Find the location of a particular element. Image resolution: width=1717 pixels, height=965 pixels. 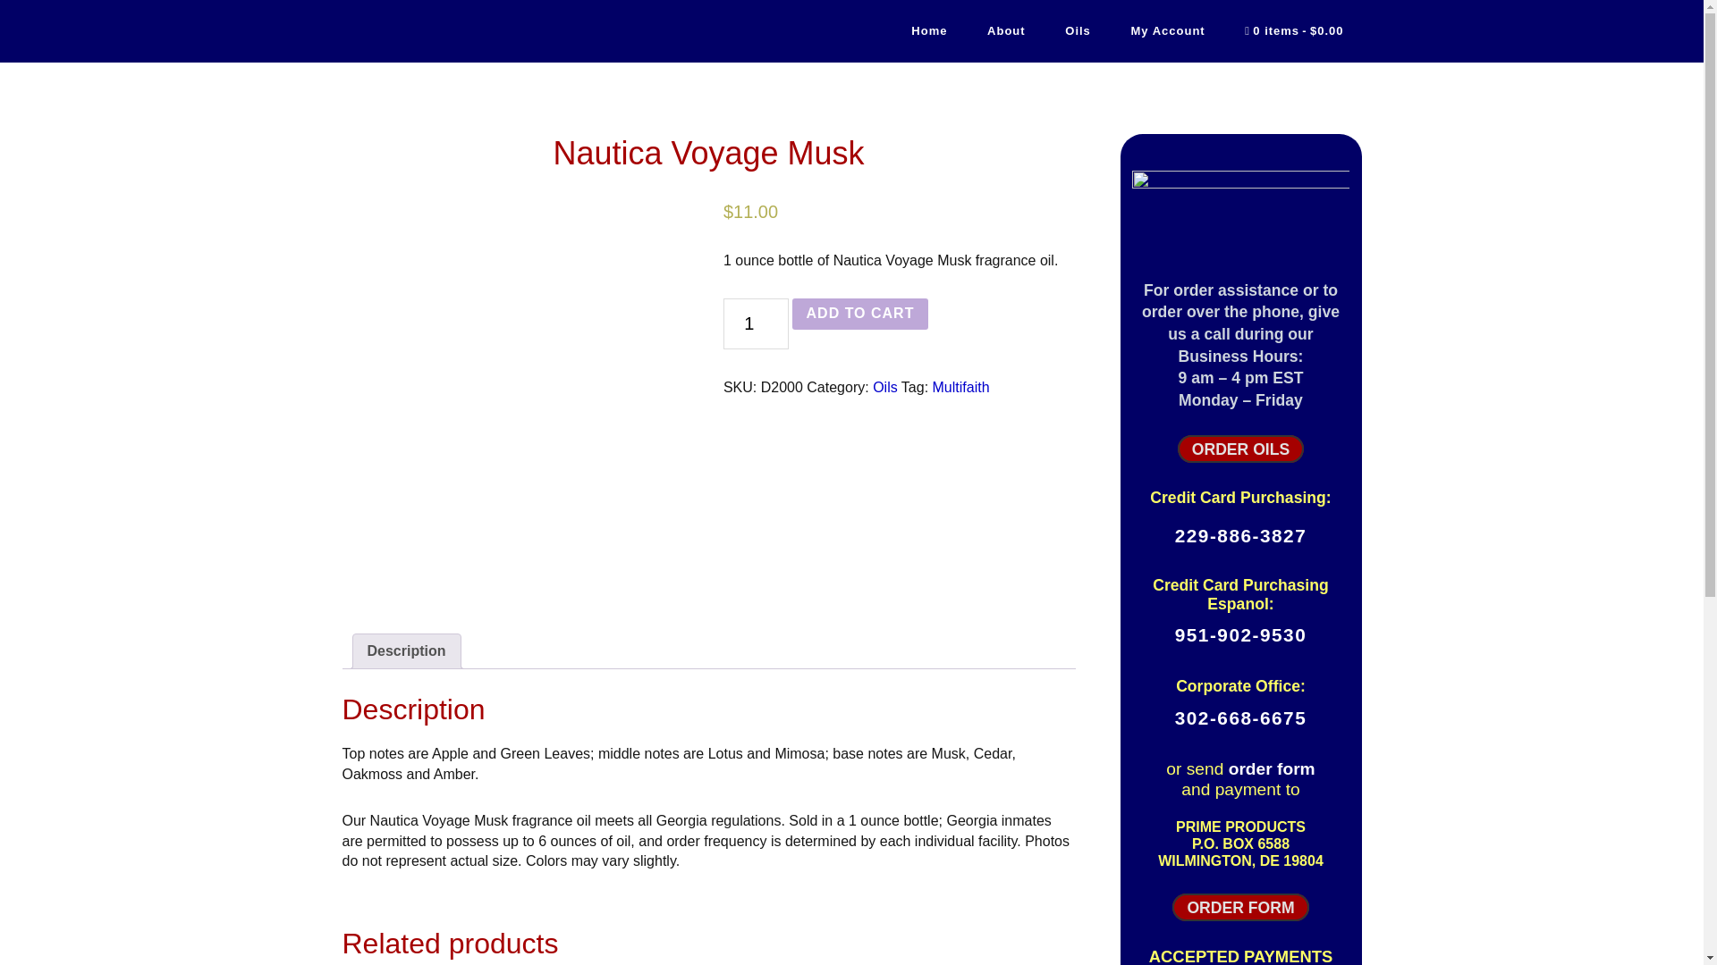

Description is located at coordinates (406, 650).